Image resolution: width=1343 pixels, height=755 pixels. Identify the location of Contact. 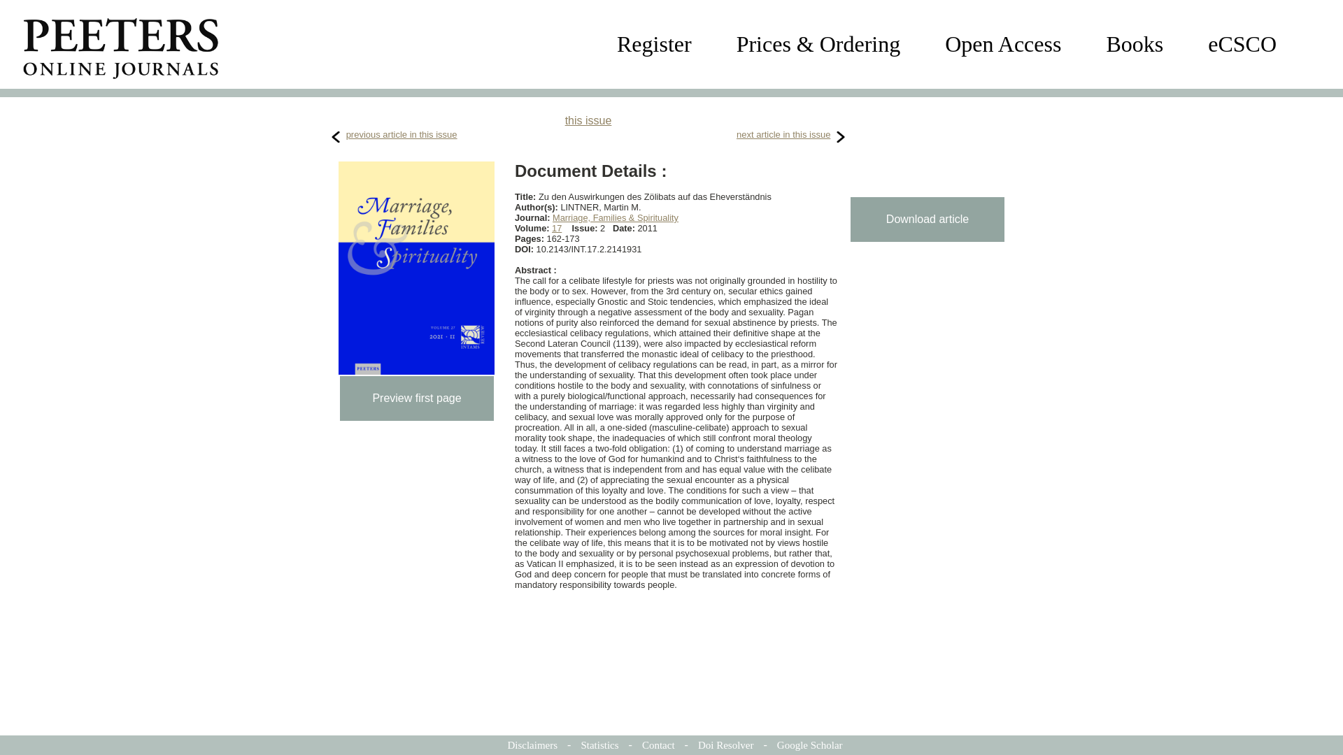
(659, 745).